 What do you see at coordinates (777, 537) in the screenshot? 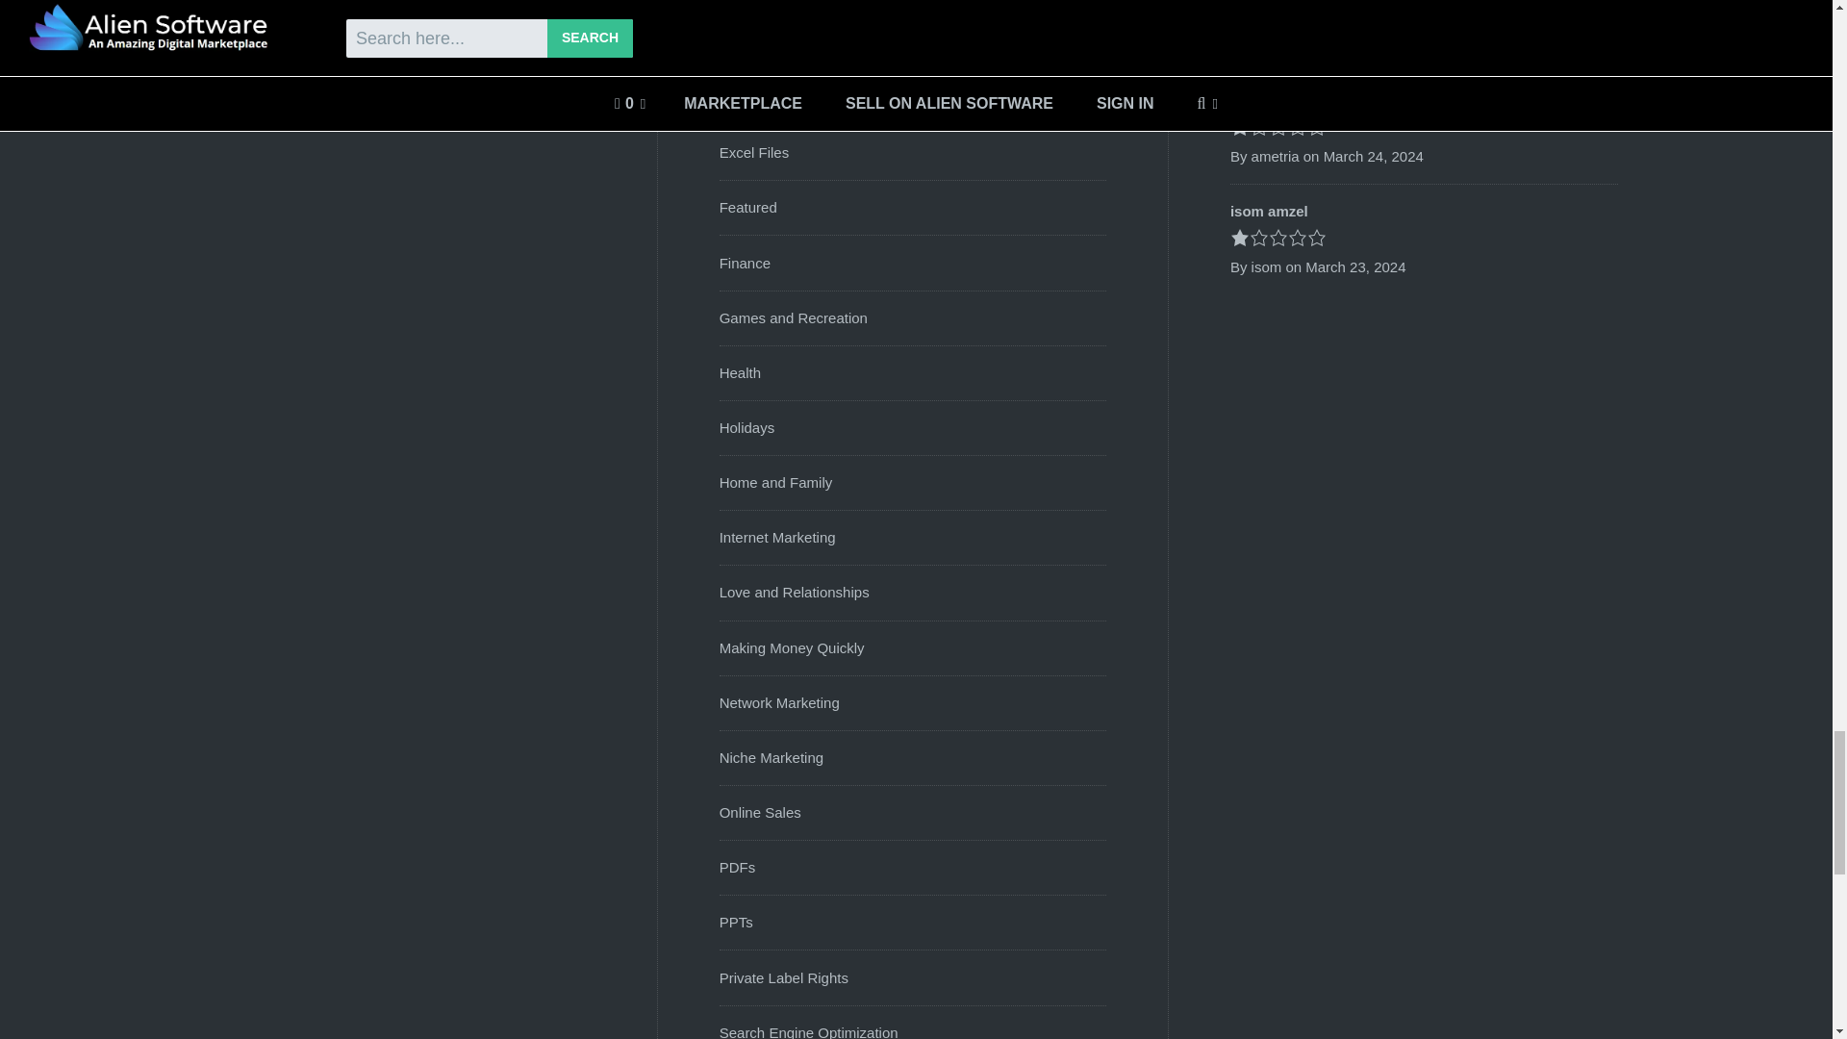
I see `Internet Marketing` at bounding box center [777, 537].